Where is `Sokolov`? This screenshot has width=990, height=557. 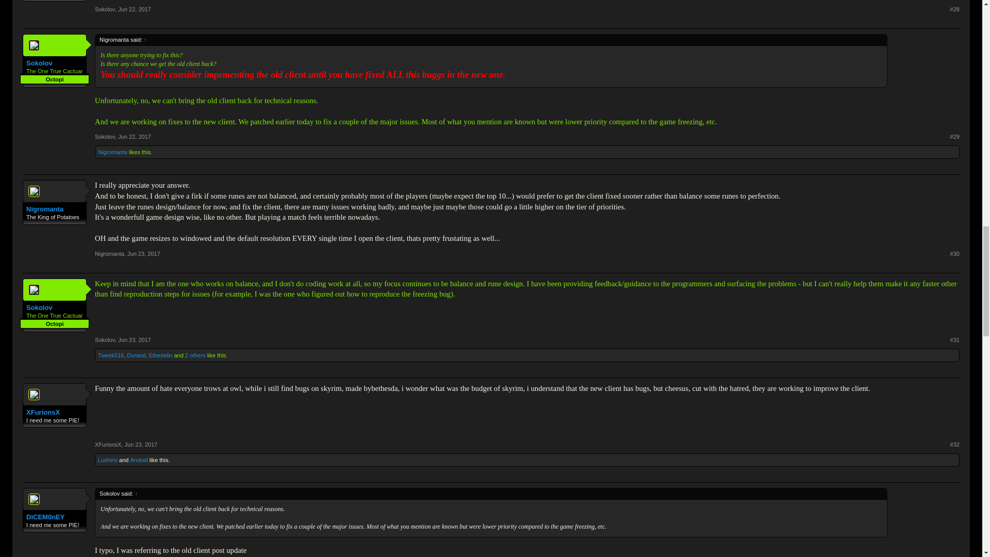
Sokolov is located at coordinates (105, 9).